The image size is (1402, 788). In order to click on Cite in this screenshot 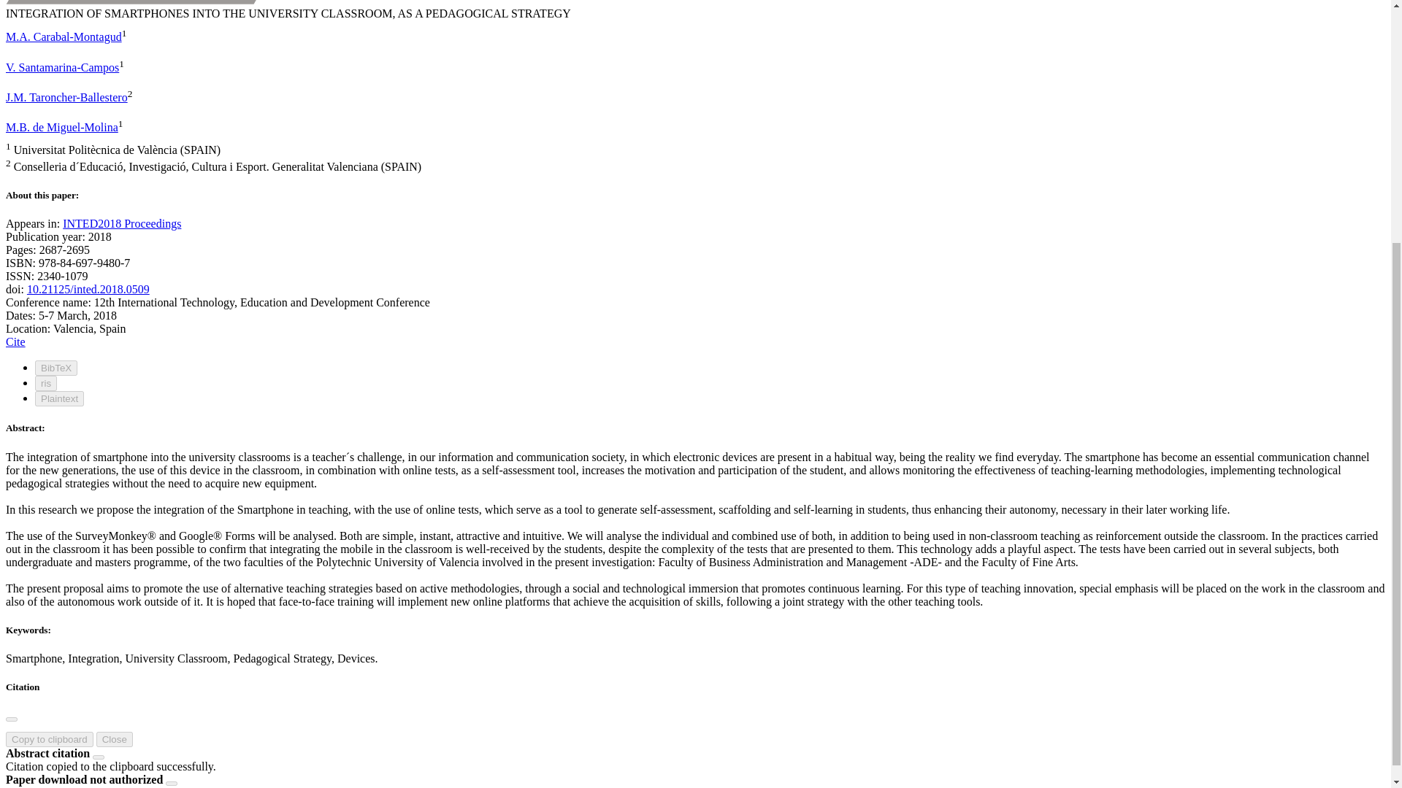, I will do `click(15, 341)`.